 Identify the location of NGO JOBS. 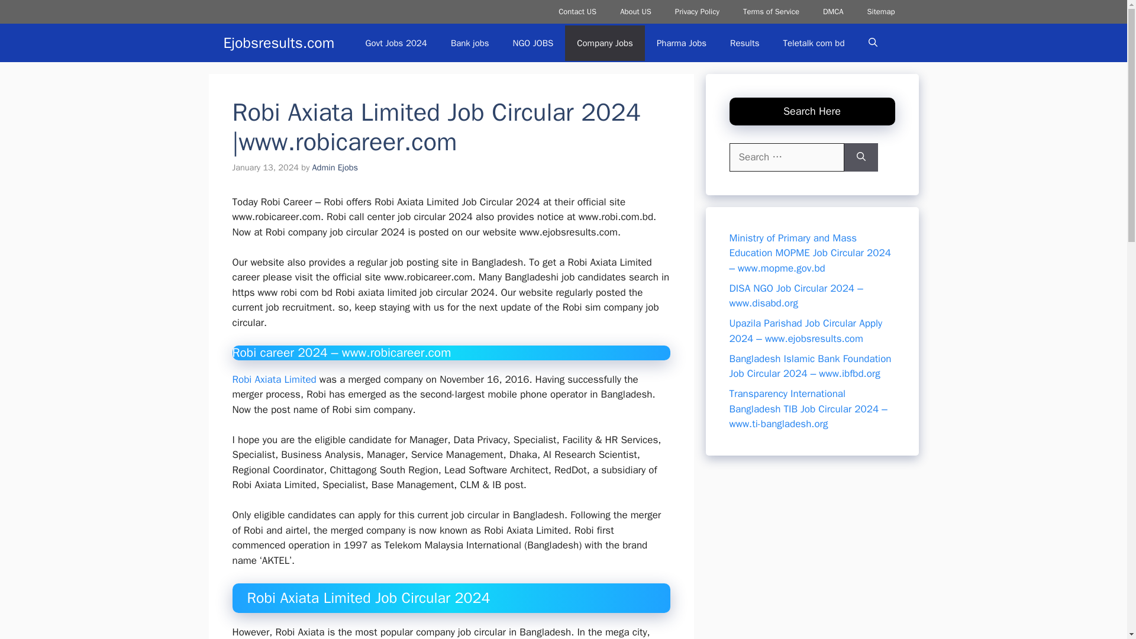
(533, 43).